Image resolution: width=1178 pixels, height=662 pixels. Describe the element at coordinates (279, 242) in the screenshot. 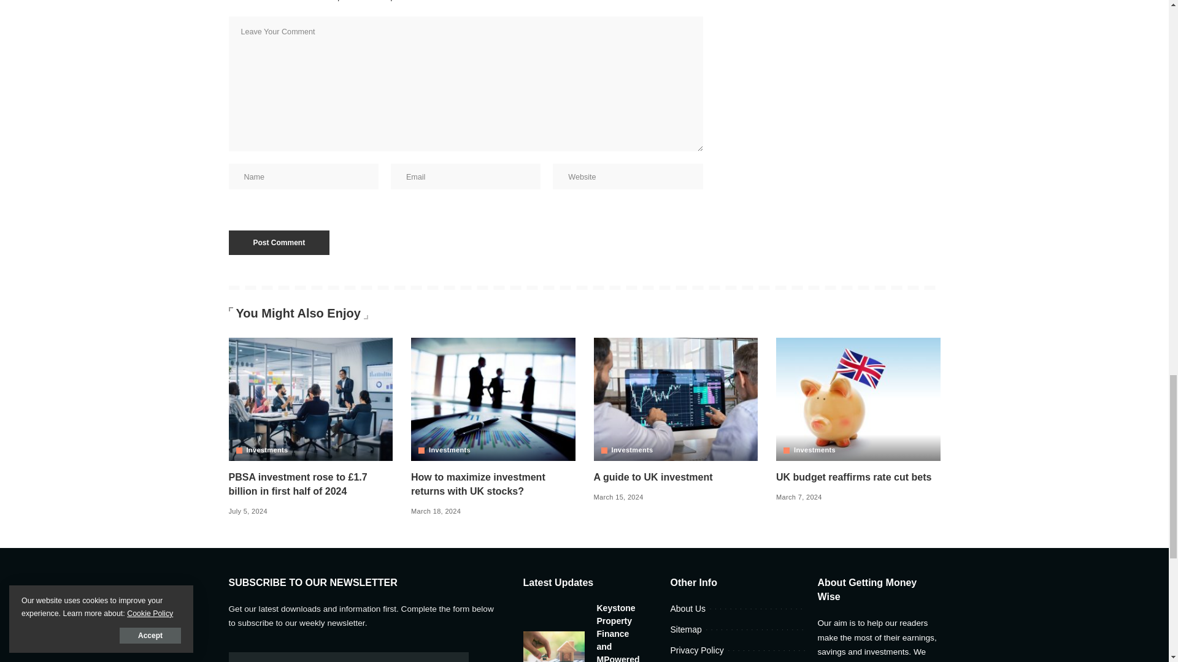

I see `Post Comment` at that location.